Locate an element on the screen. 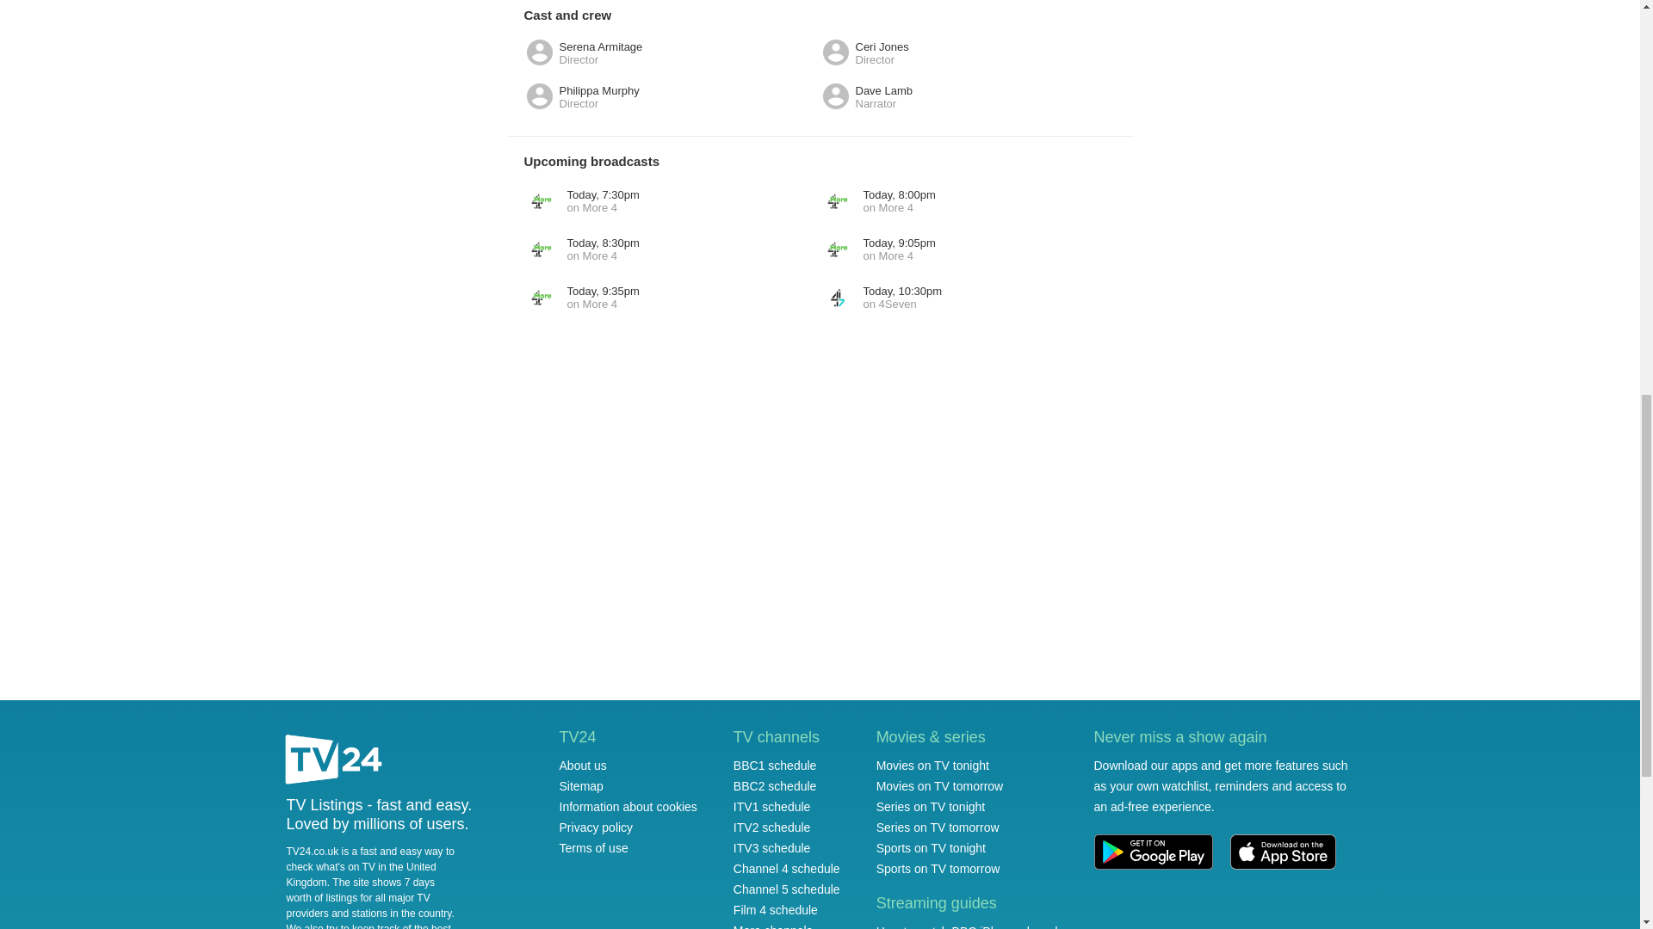  Film 4 schedule is located at coordinates (877, 201).